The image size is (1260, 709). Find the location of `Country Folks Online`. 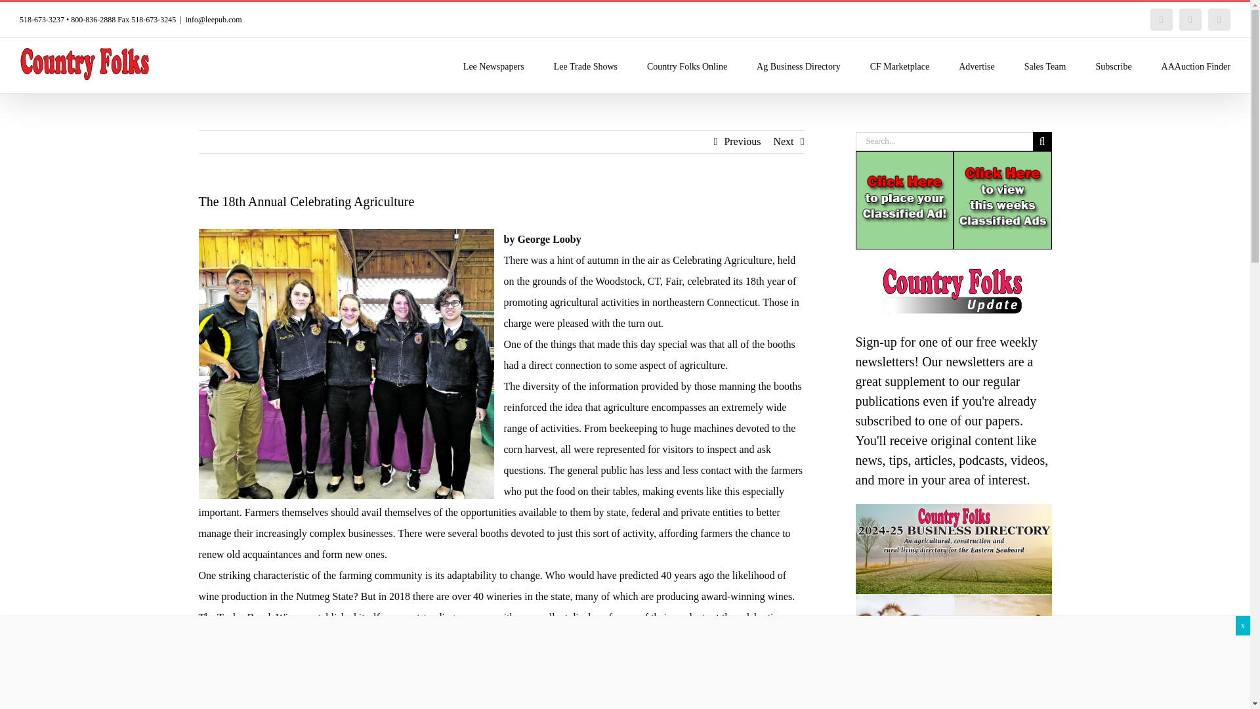

Country Folks Online is located at coordinates (686, 66).